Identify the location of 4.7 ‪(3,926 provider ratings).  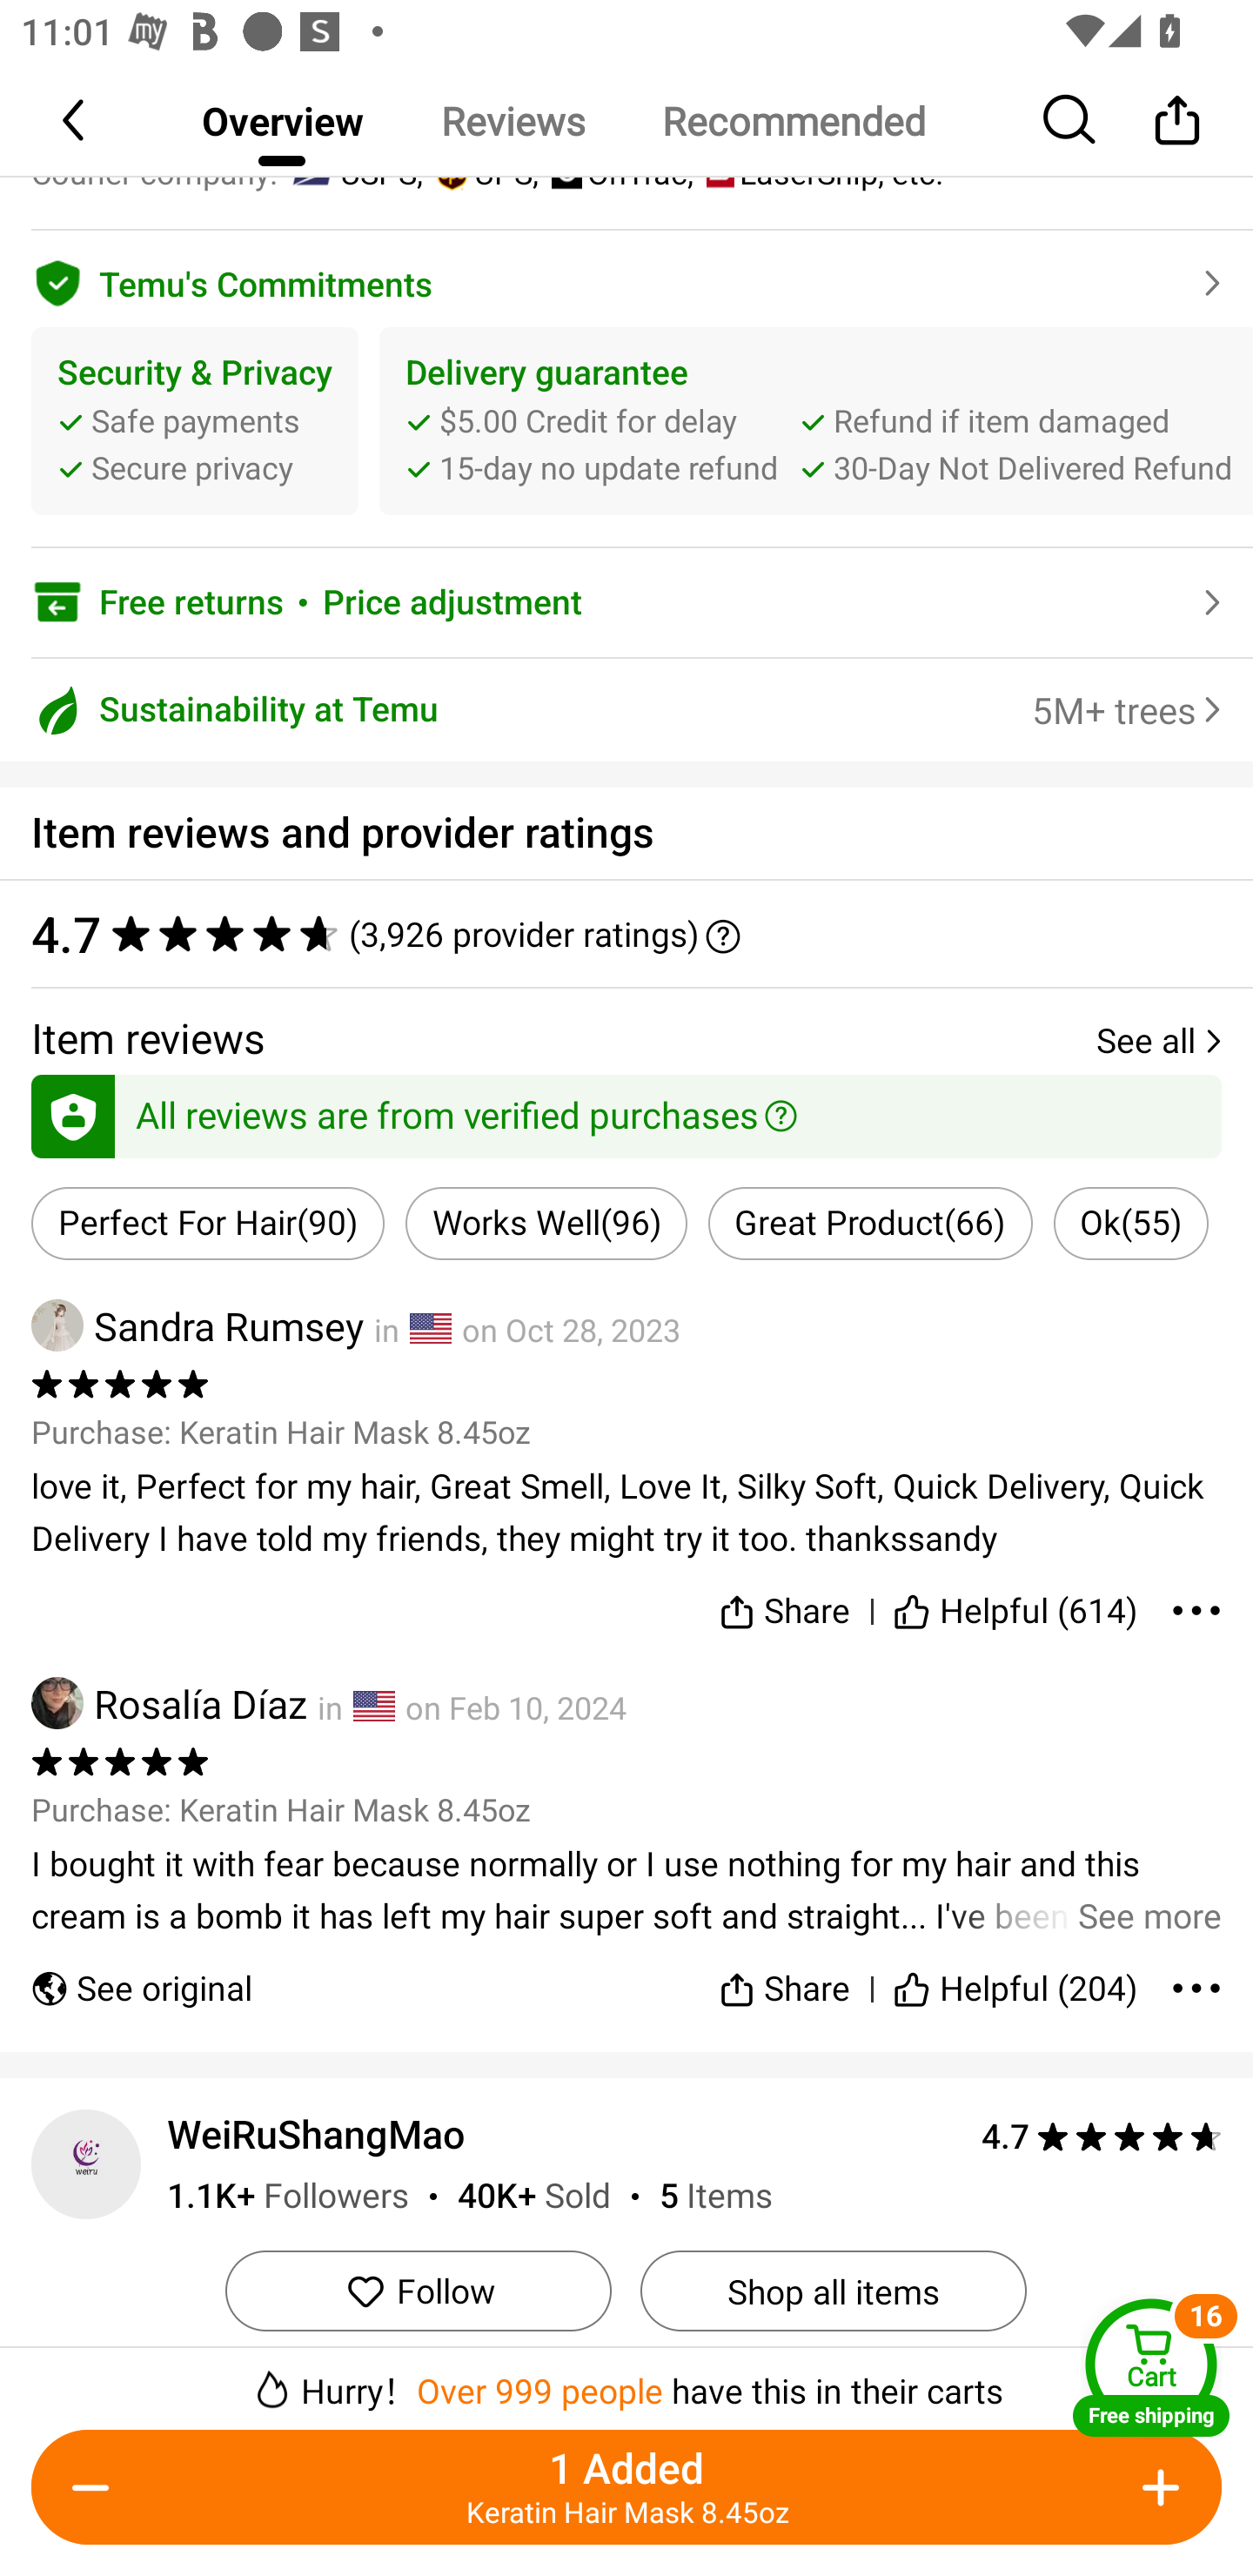
(626, 933).